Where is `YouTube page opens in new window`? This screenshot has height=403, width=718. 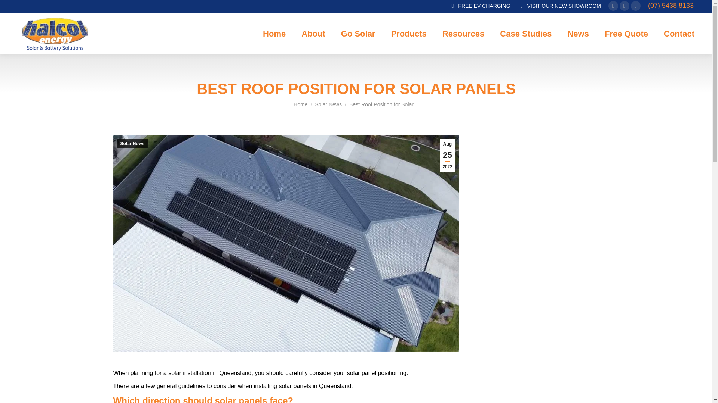
YouTube page opens in new window is located at coordinates (636, 6).